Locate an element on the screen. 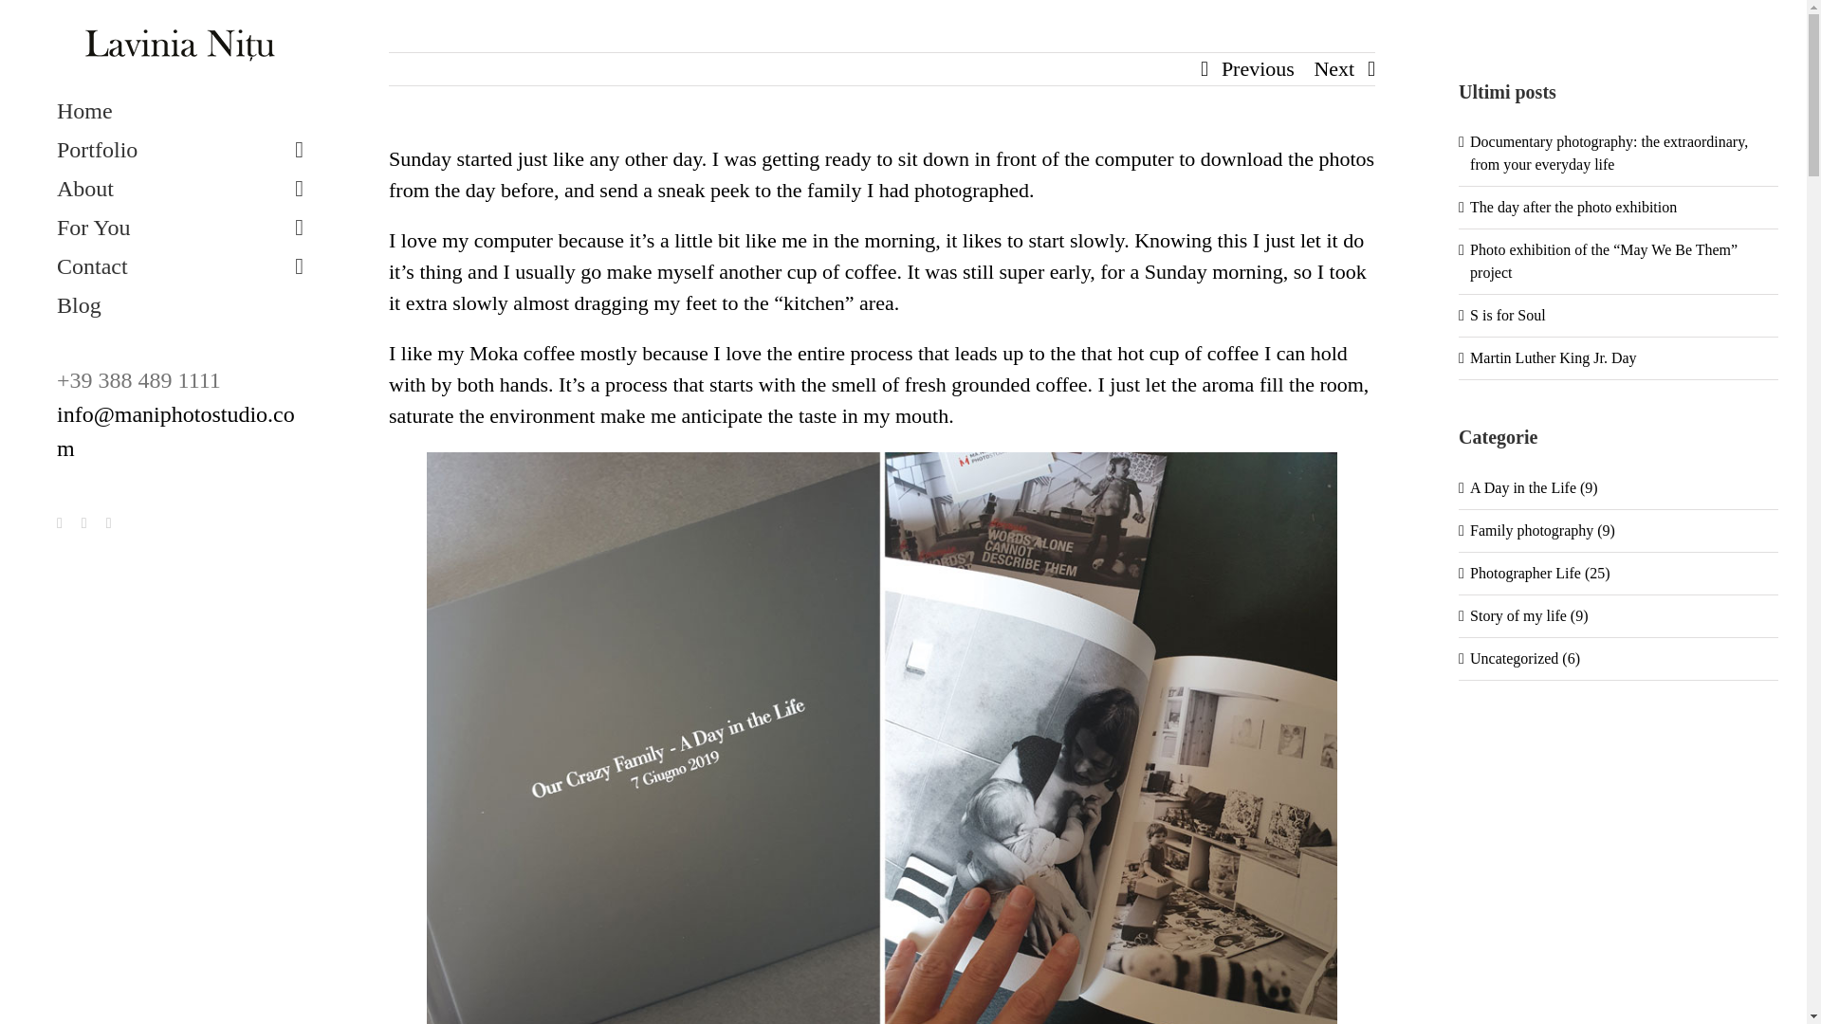 This screenshot has width=1821, height=1024. Contact is located at coordinates (180, 267).